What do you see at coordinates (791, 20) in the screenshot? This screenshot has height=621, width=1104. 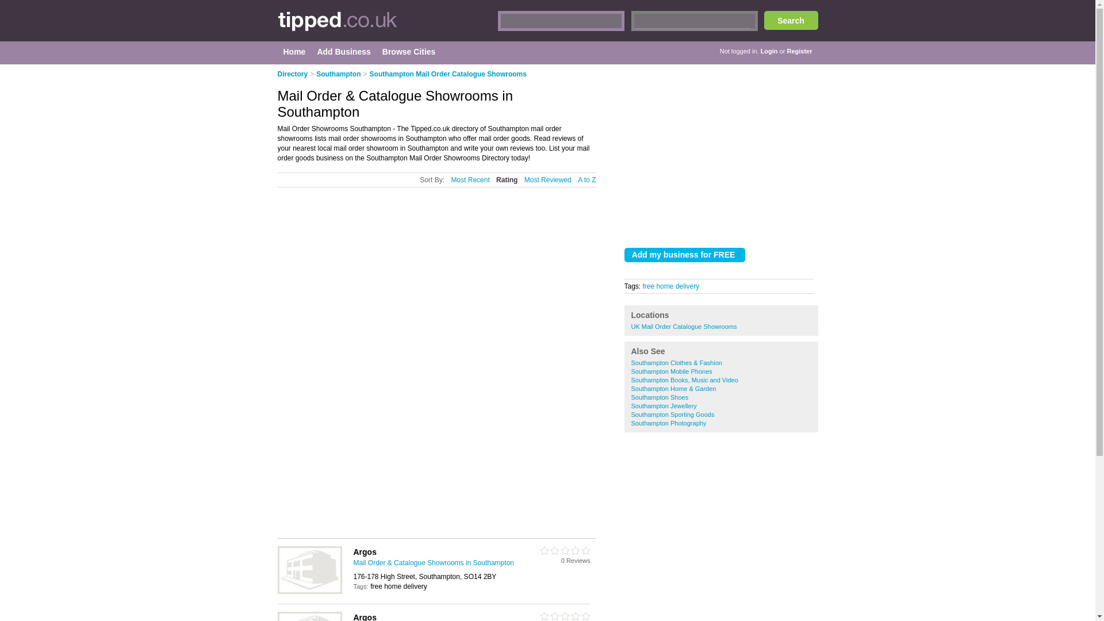 I see `Search` at bounding box center [791, 20].